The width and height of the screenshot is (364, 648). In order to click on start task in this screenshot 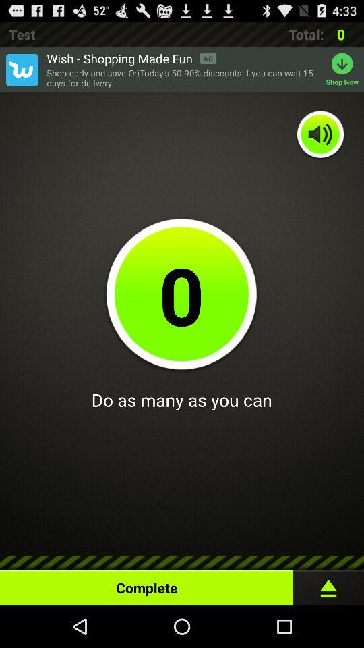, I will do `click(329, 585)`.